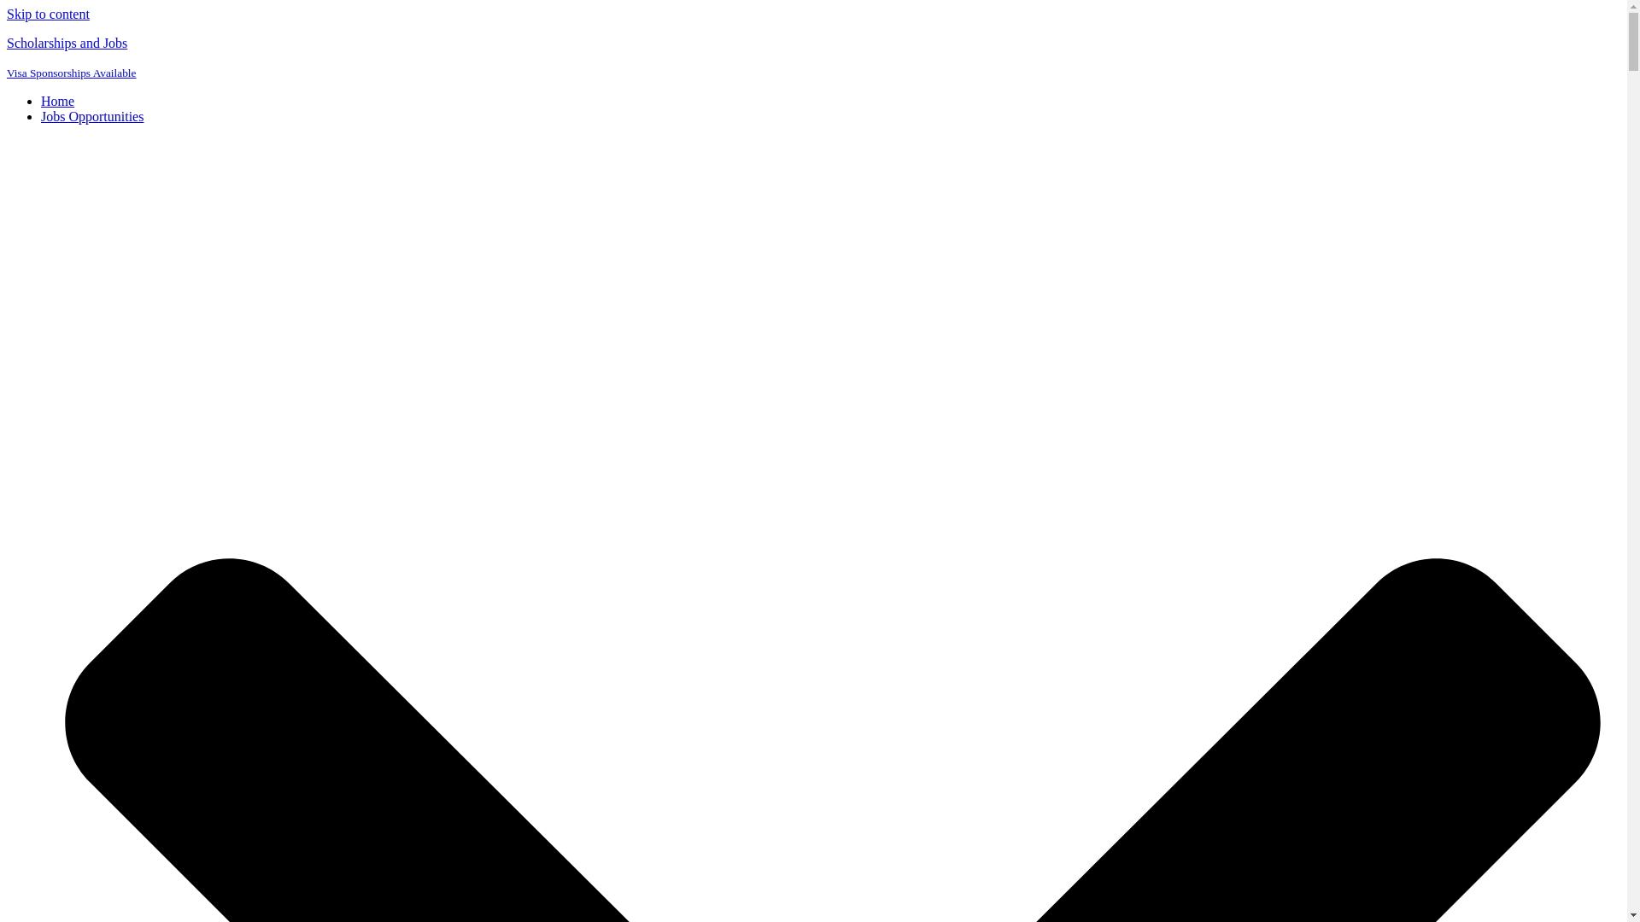 The image size is (1640, 922). What do you see at coordinates (48, 14) in the screenshot?
I see `Skip to content` at bounding box center [48, 14].